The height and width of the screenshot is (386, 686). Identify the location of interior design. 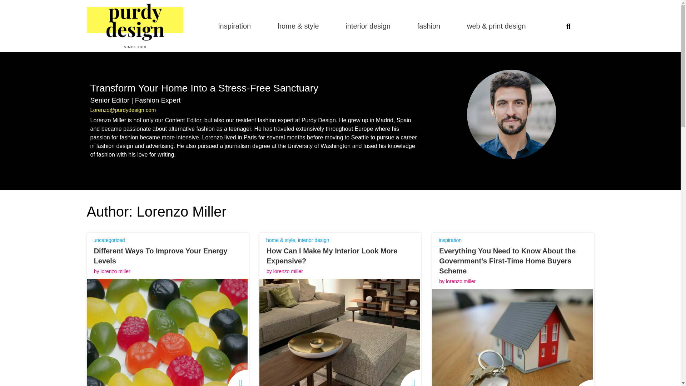
(368, 26).